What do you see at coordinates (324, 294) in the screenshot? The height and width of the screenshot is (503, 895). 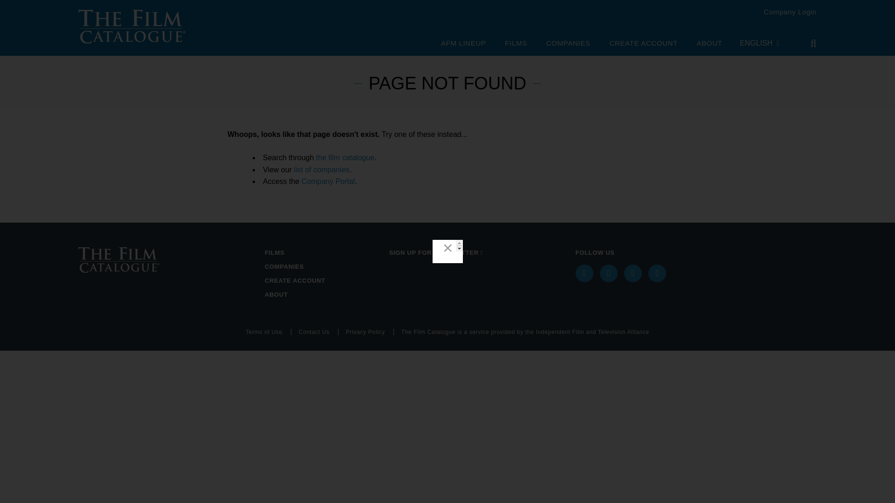 I see `ABOUT` at bounding box center [324, 294].